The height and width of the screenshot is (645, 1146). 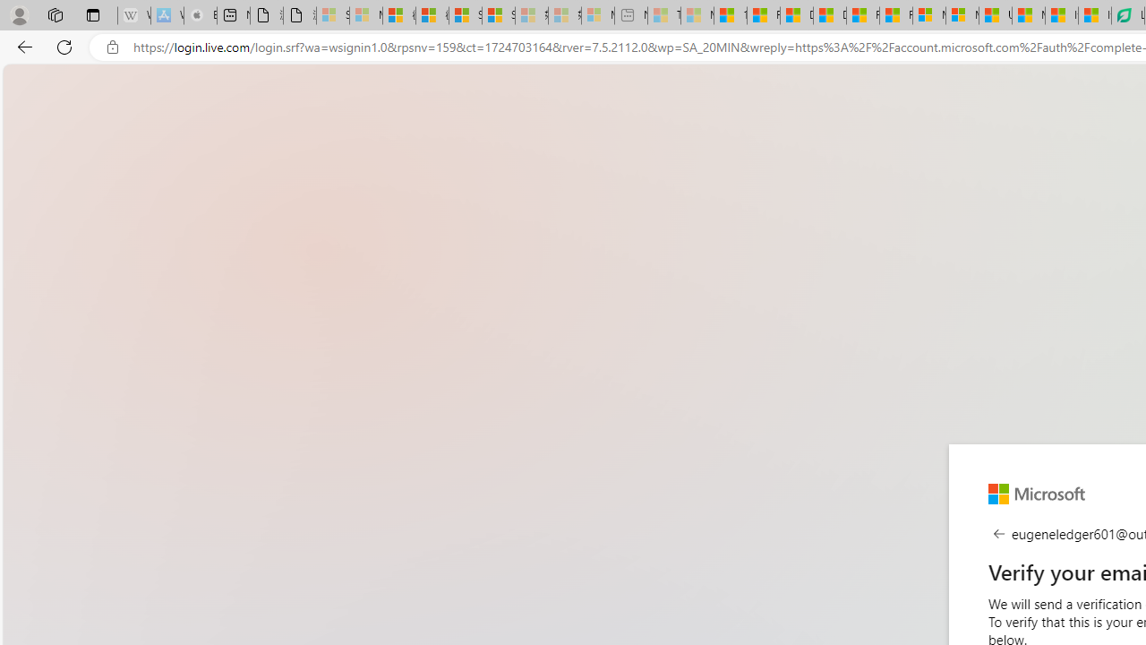 What do you see at coordinates (697, 16) in the screenshot?
I see `Marine life - MSN - Sleeping` at bounding box center [697, 16].